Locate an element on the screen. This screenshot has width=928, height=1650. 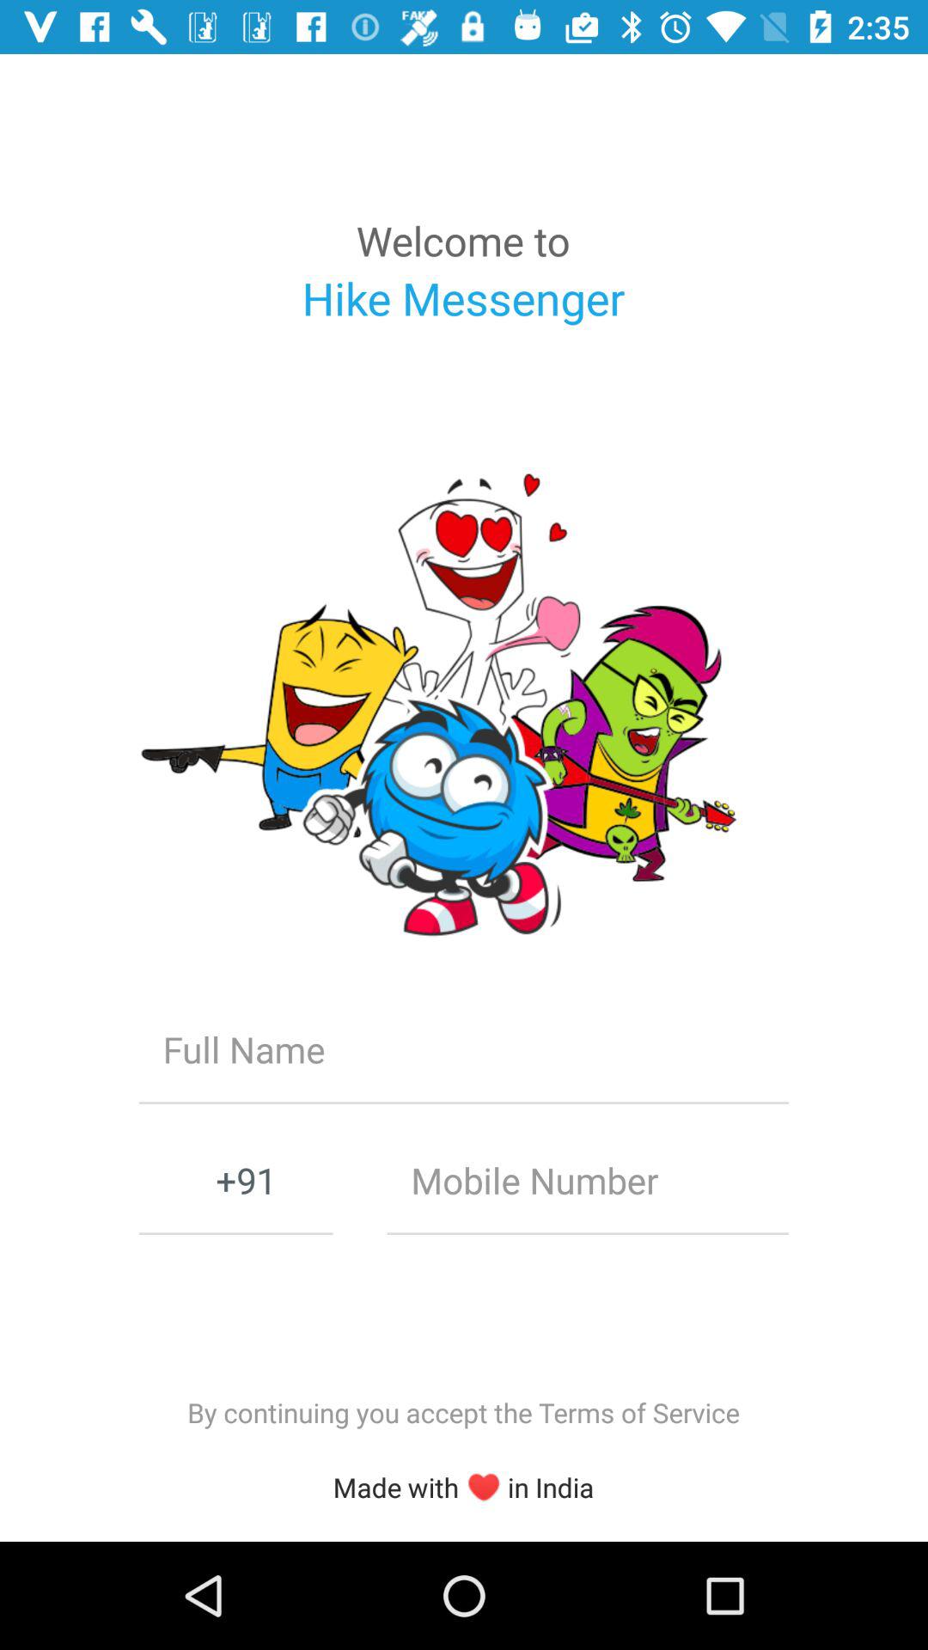
select icon above made with love is located at coordinates (463, 1413).